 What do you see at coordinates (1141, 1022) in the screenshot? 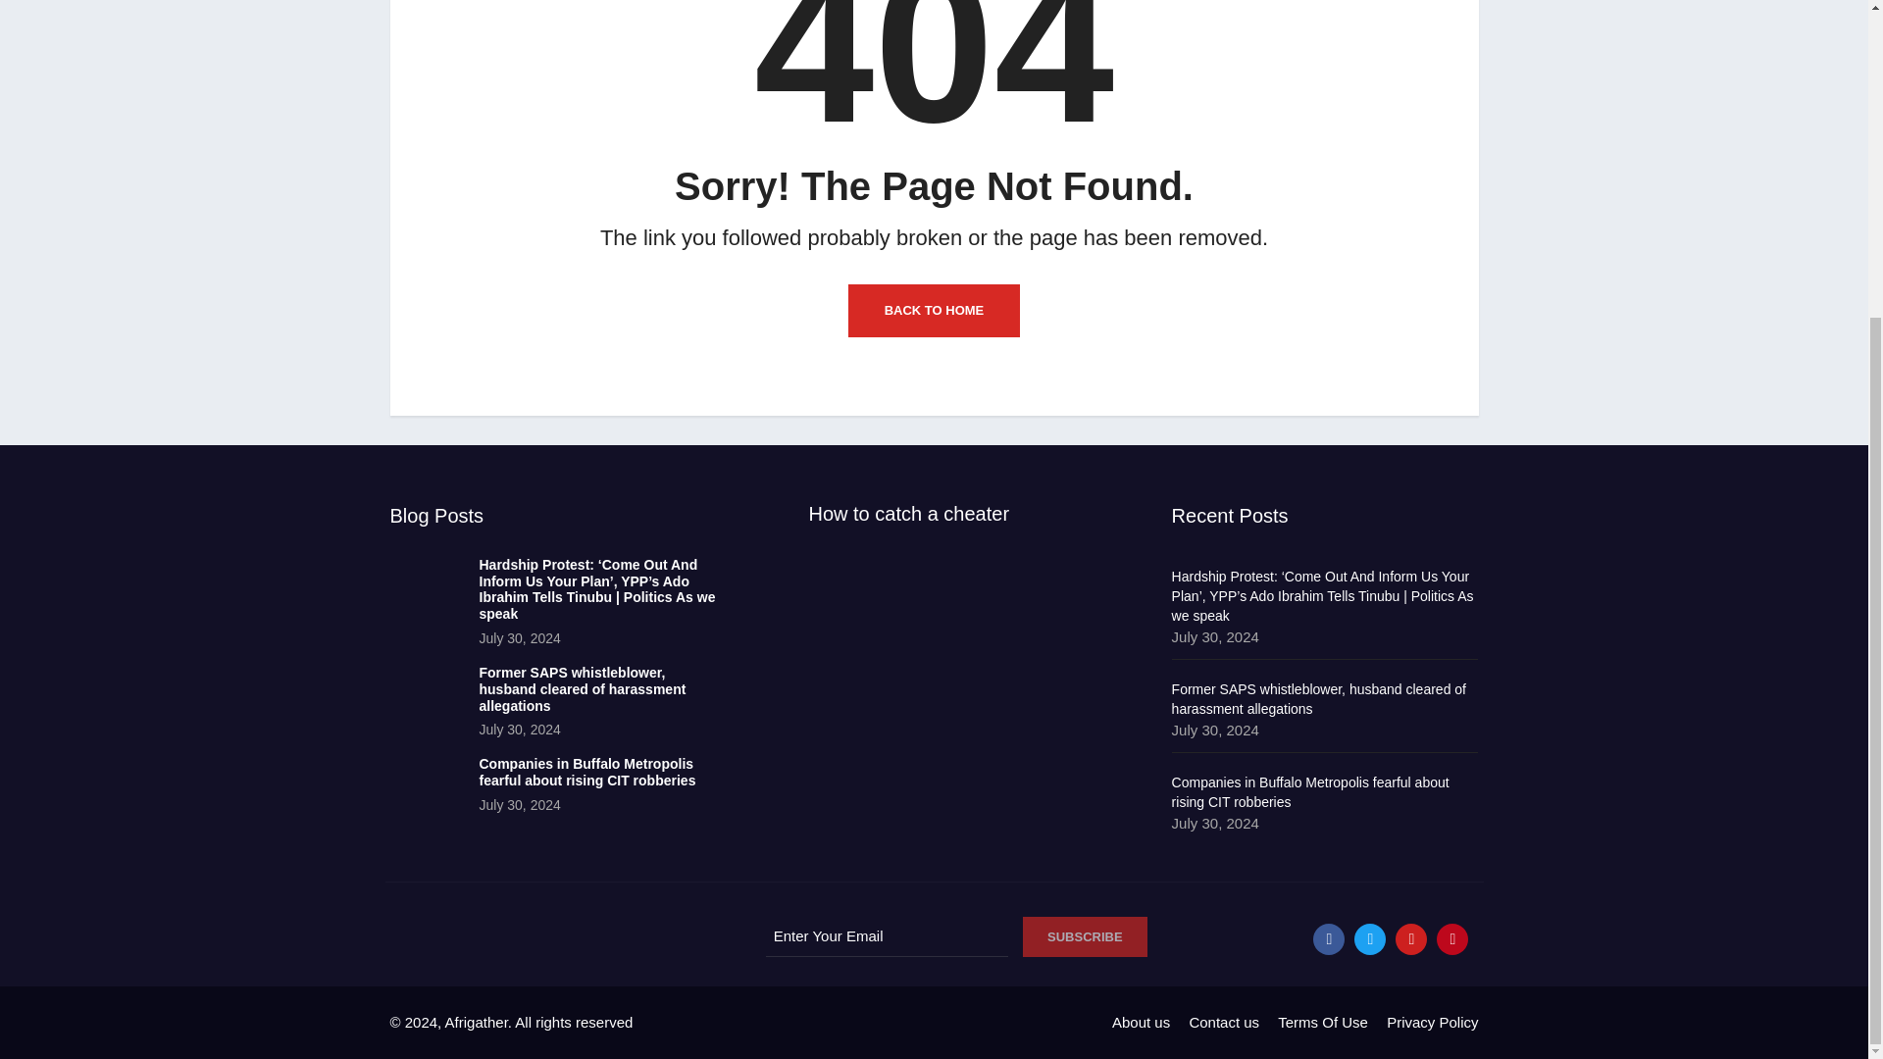
I see `About us` at bounding box center [1141, 1022].